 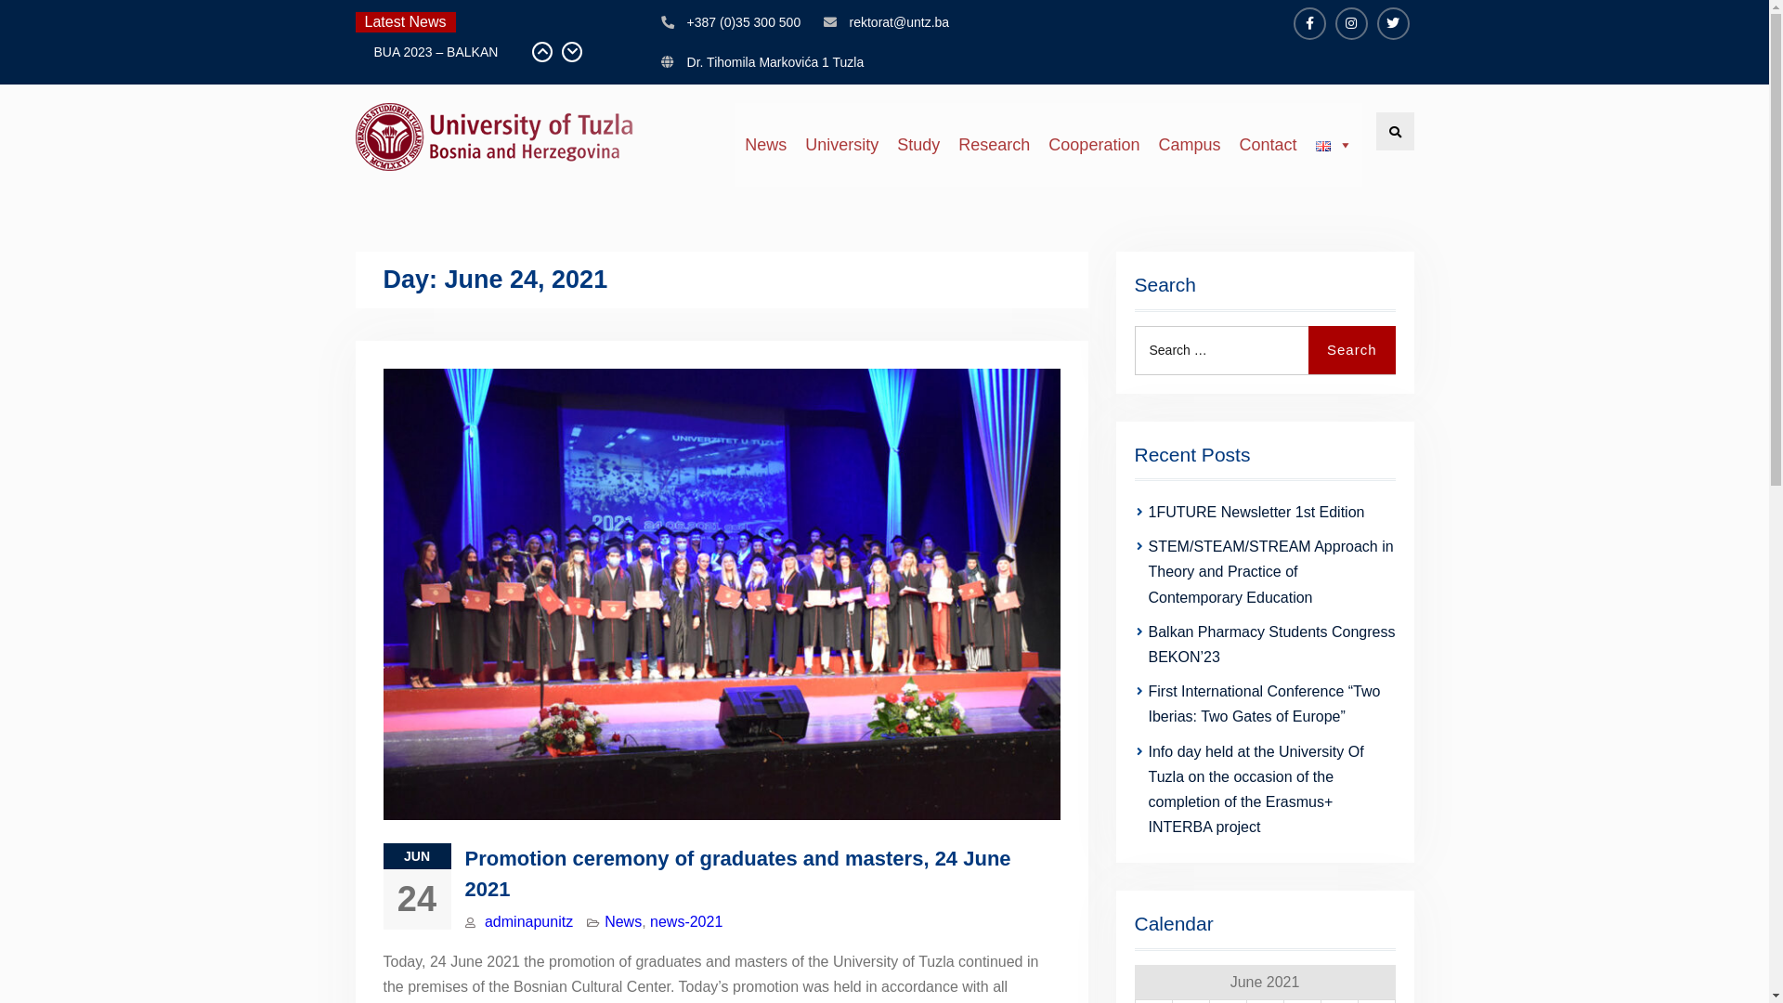 What do you see at coordinates (686, 921) in the screenshot?
I see `news-2021` at bounding box center [686, 921].